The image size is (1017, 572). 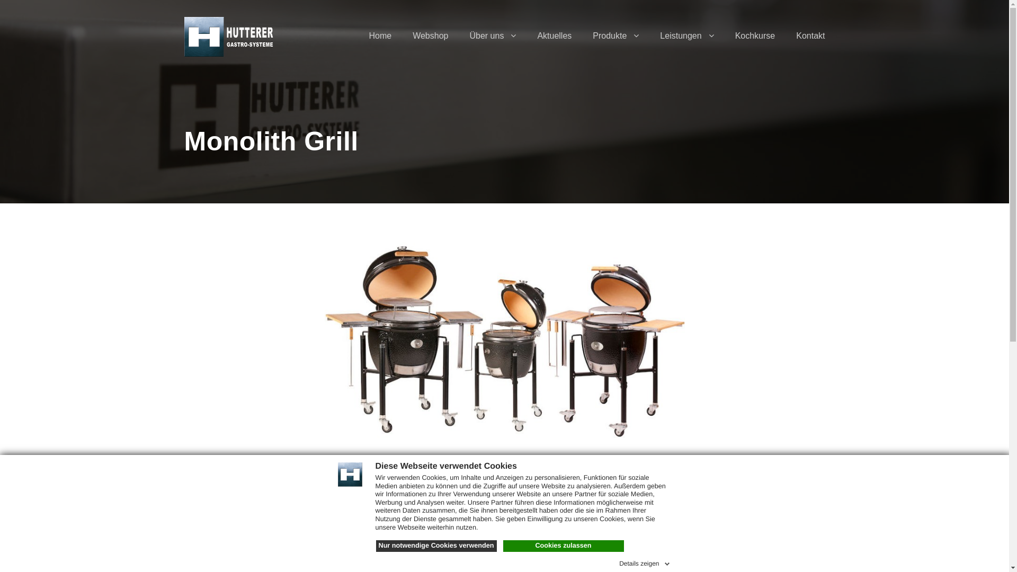 What do you see at coordinates (810, 44) in the screenshot?
I see `Kontakt` at bounding box center [810, 44].